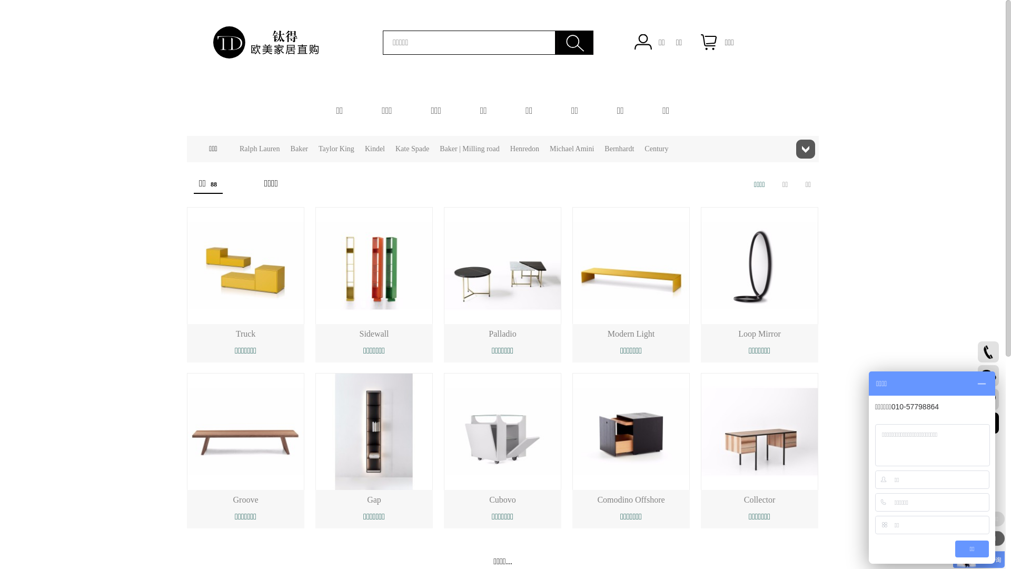 Image resolution: width=1011 pixels, height=569 pixels. Describe the element at coordinates (375, 149) in the screenshot. I see `Kindel` at that location.